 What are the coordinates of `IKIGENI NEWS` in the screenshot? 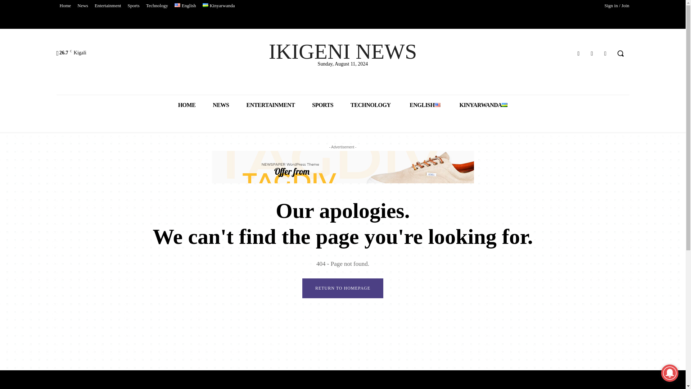 It's located at (343, 52).